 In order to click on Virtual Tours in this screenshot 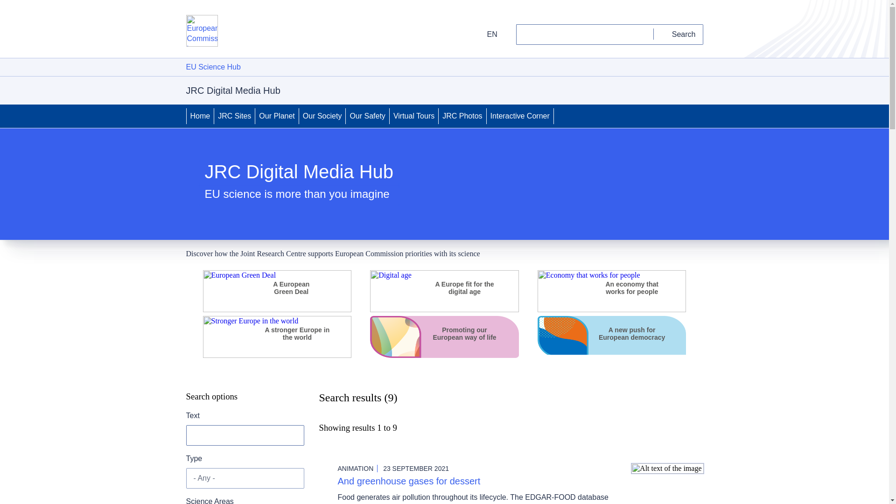, I will do `click(413, 116)`.